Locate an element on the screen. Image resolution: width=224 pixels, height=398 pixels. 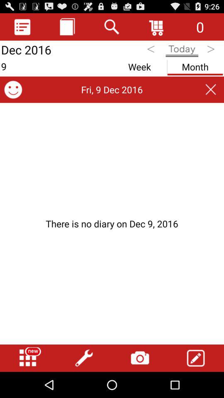
press app next to the 0 is located at coordinates (157, 27).